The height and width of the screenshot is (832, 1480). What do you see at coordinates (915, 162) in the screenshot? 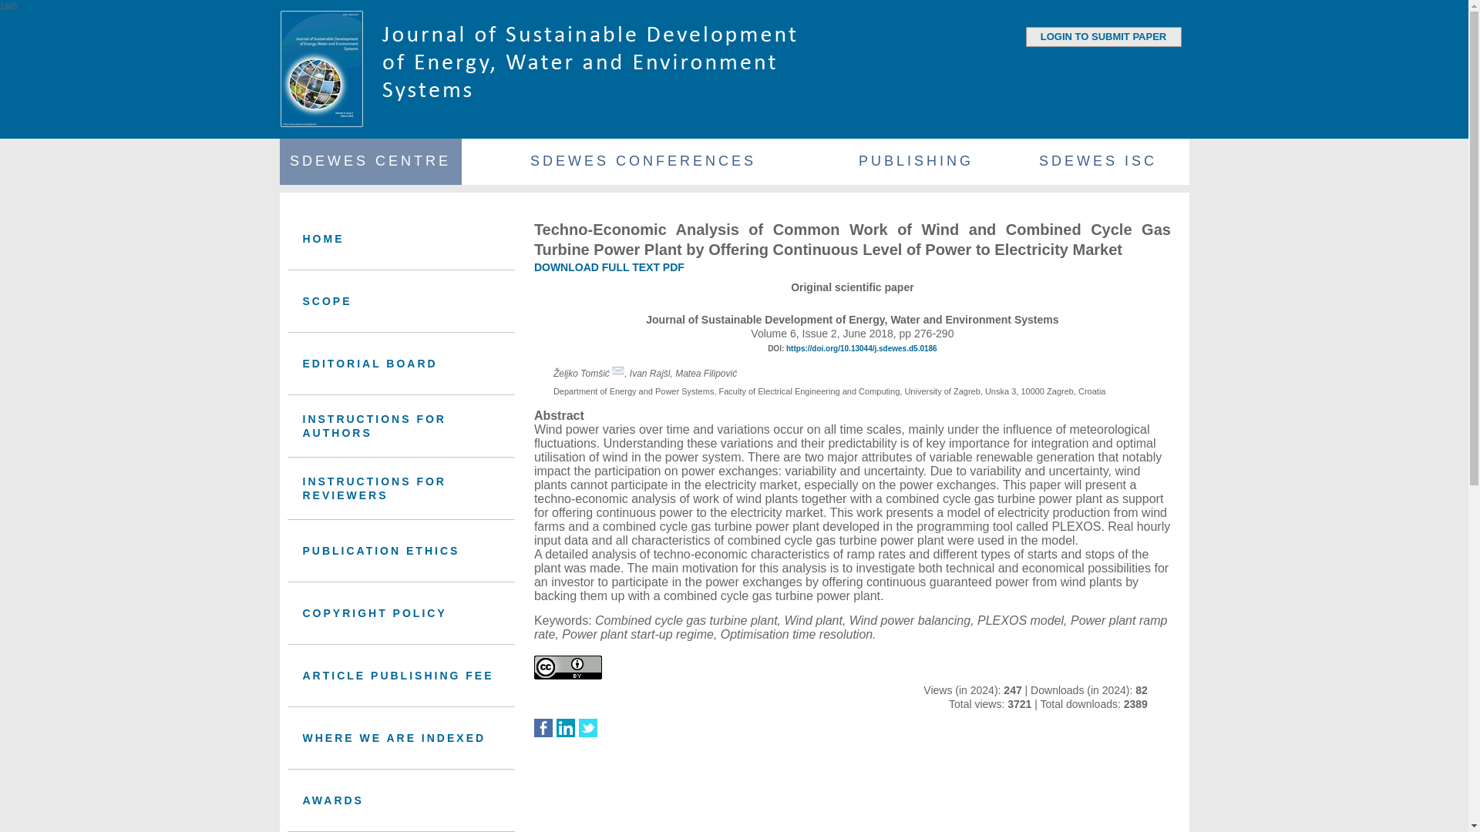
I see `PUBLISHING` at bounding box center [915, 162].